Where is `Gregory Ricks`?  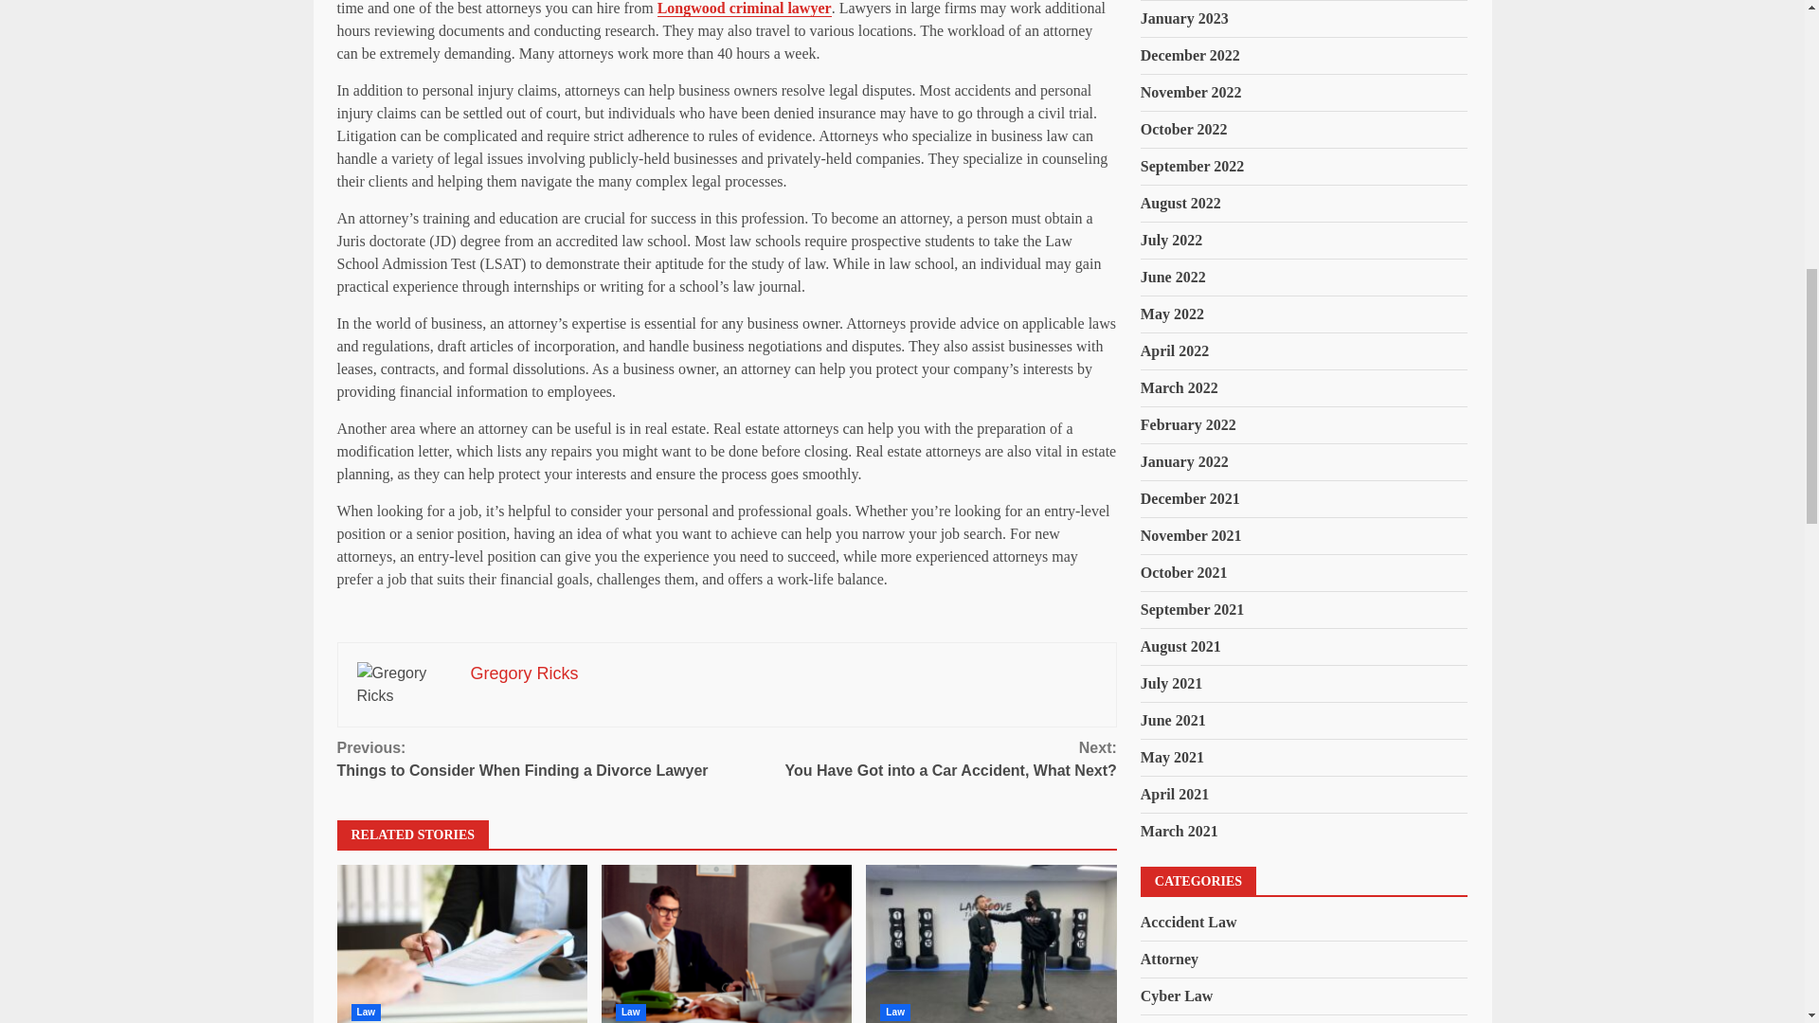 Gregory Ricks is located at coordinates (744, 9).